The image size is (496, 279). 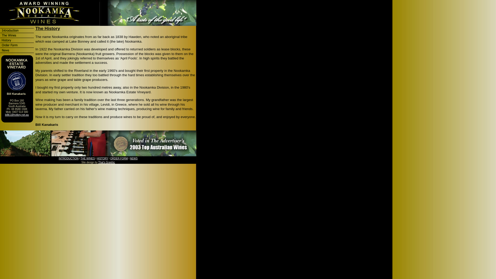 I want to click on That's Graphic, so click(x=106, y=162).